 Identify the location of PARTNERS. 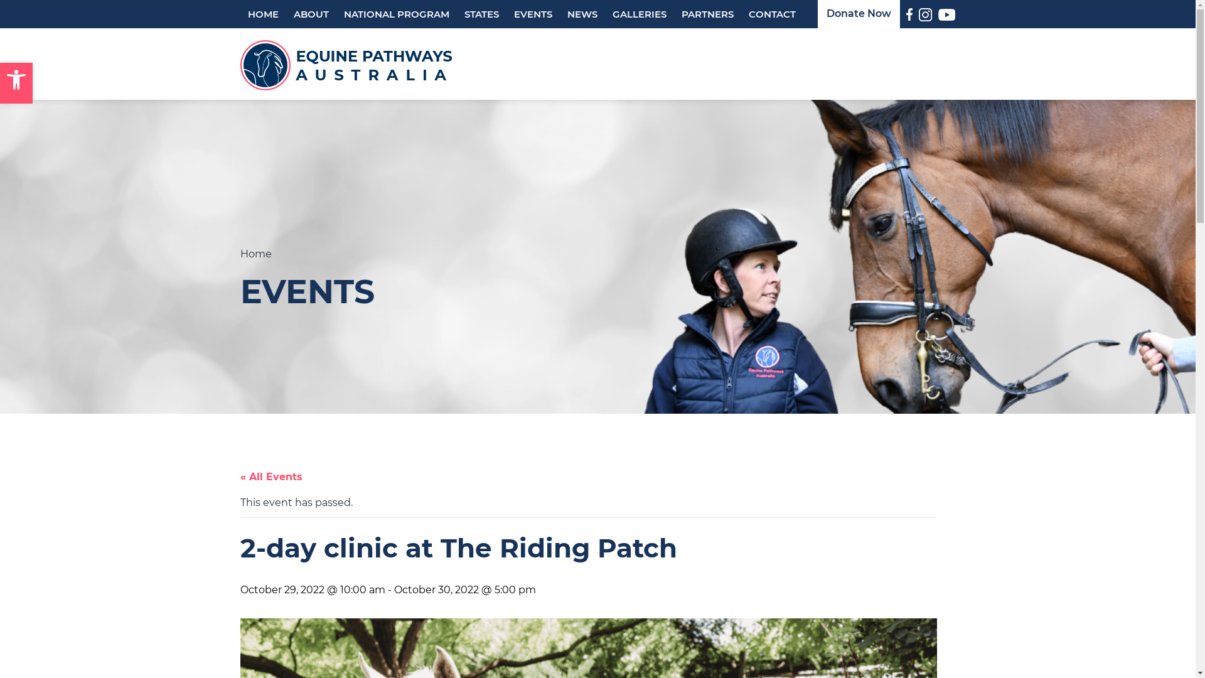
(708, 14).